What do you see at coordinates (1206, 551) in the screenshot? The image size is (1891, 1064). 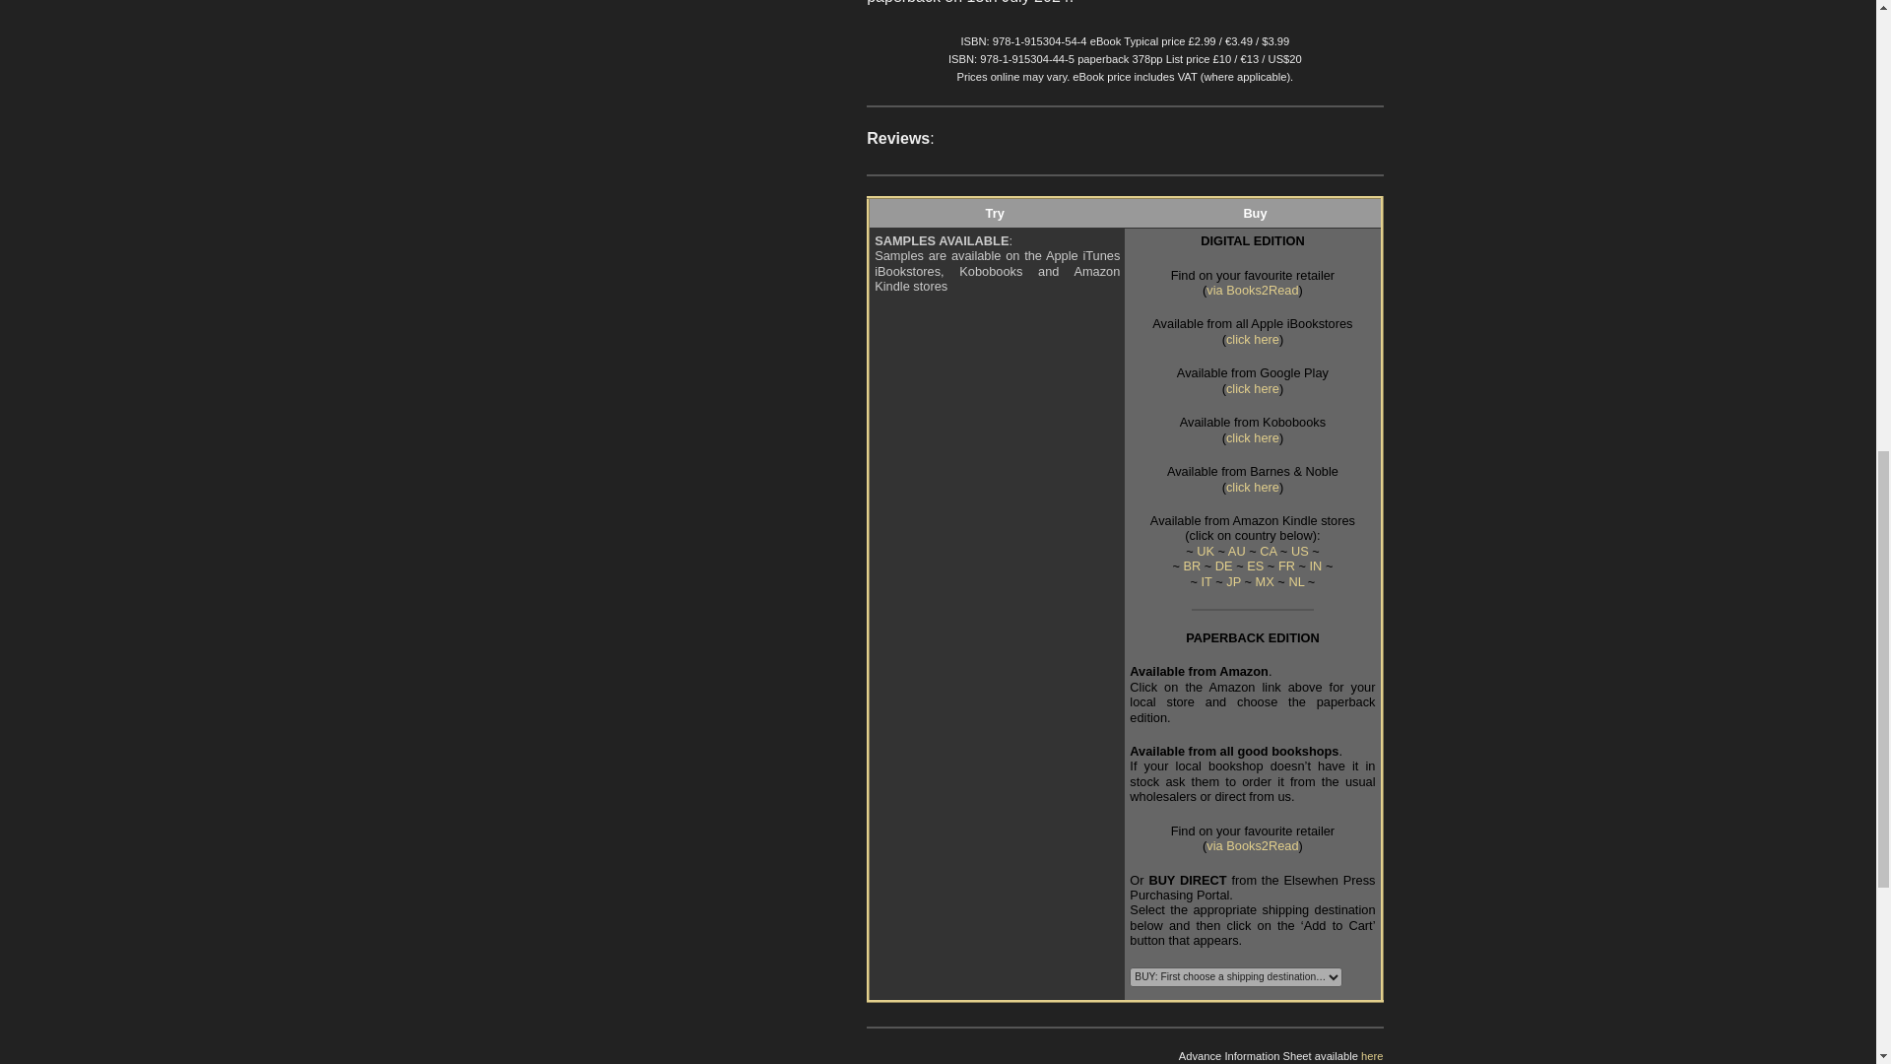 I see `Buy now on Amazon UK Kindle store` at bounding box center [1206, 551].